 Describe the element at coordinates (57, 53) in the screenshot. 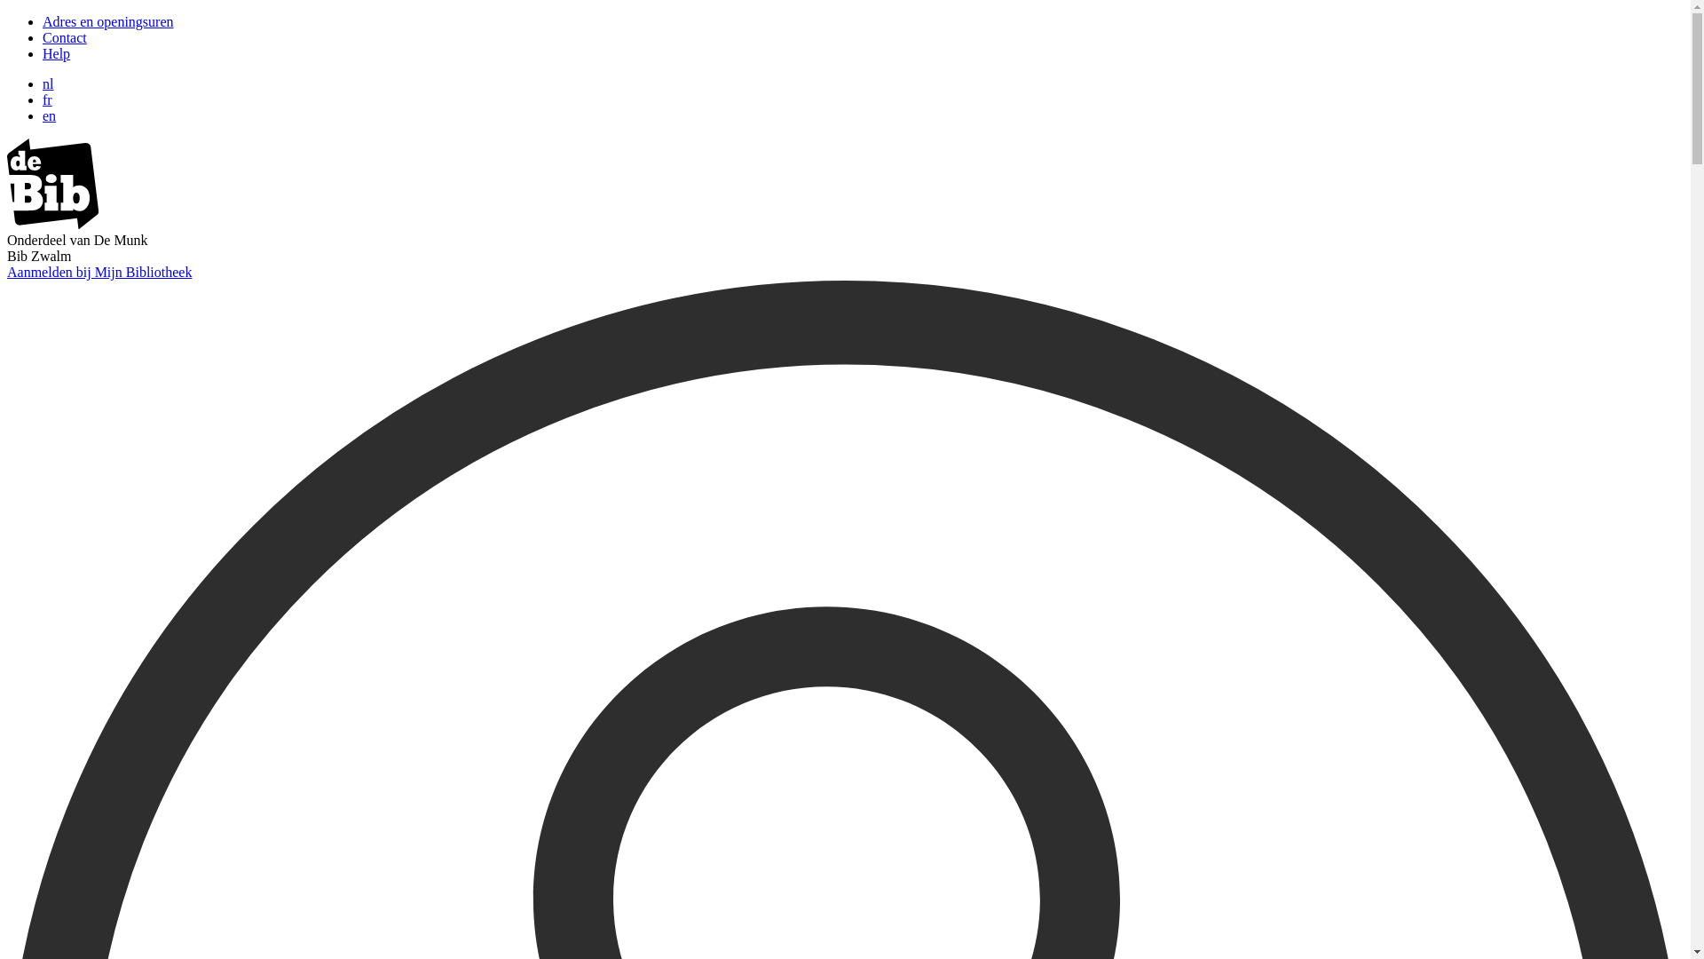

I see `Help` at that location.